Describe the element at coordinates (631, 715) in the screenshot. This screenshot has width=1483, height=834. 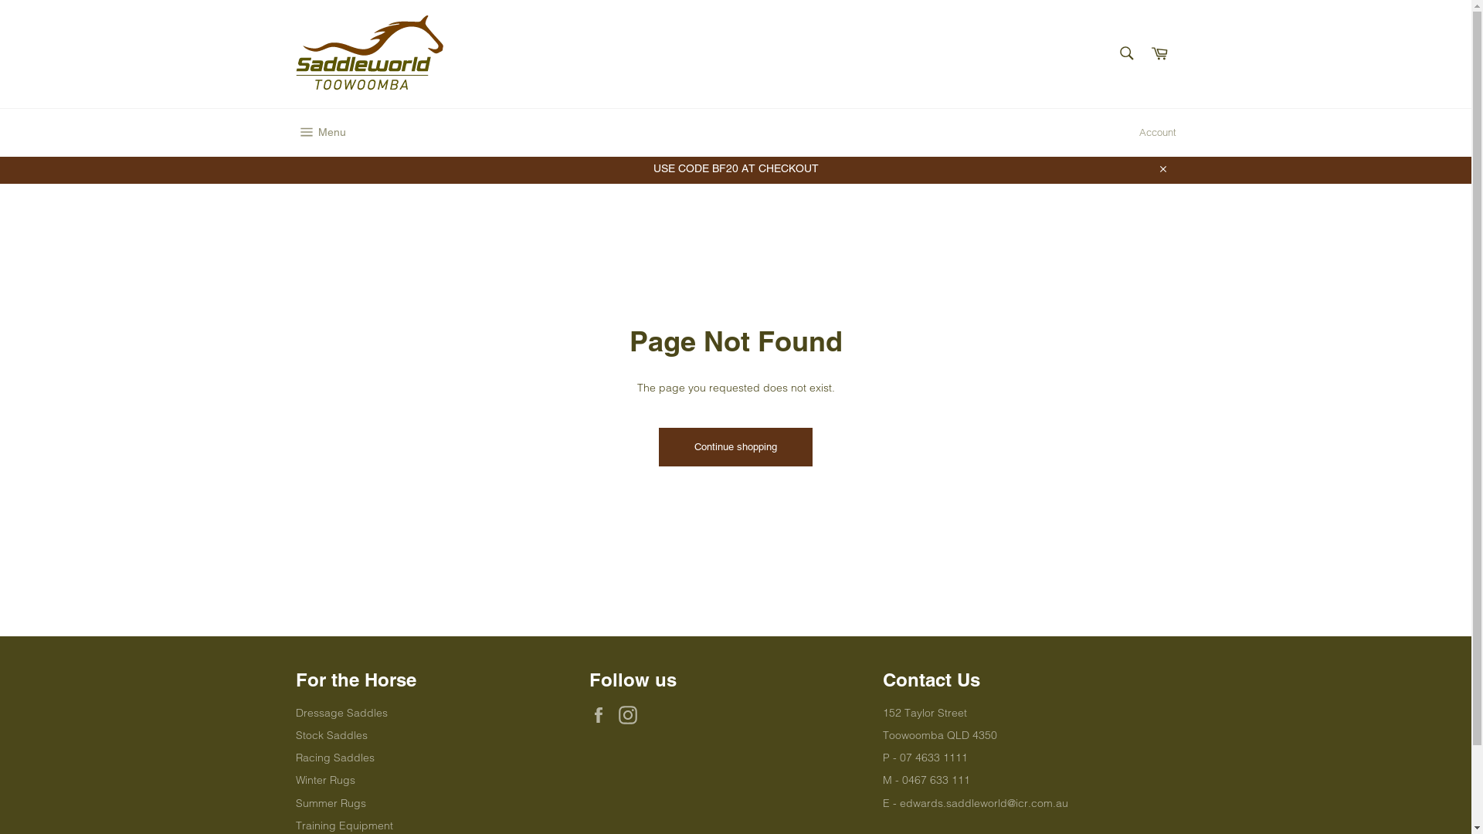
I see `Instagram` at that location.